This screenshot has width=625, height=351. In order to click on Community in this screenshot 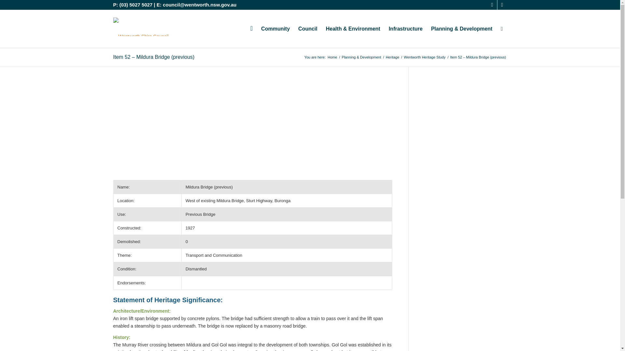, I will do `click(275, 29)`.